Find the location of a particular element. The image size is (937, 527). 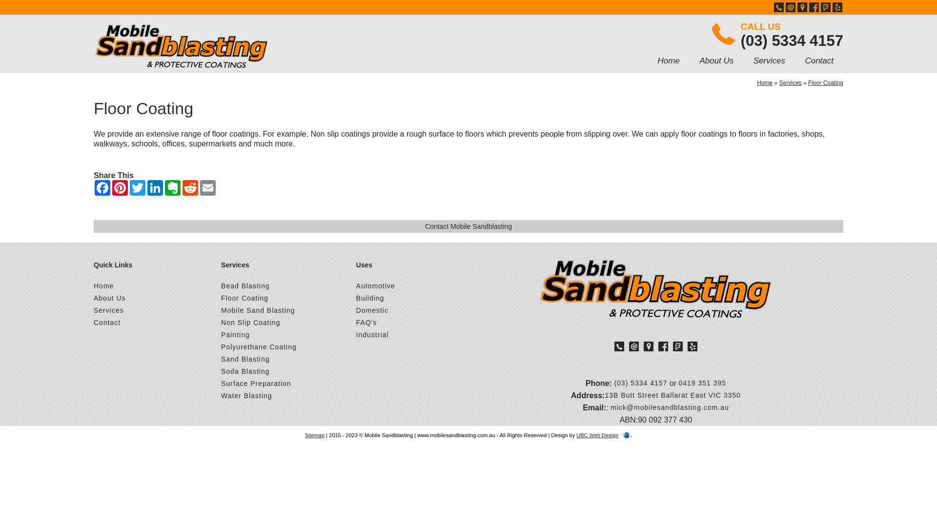

Floor Coating is located at coordinates (245, 298).